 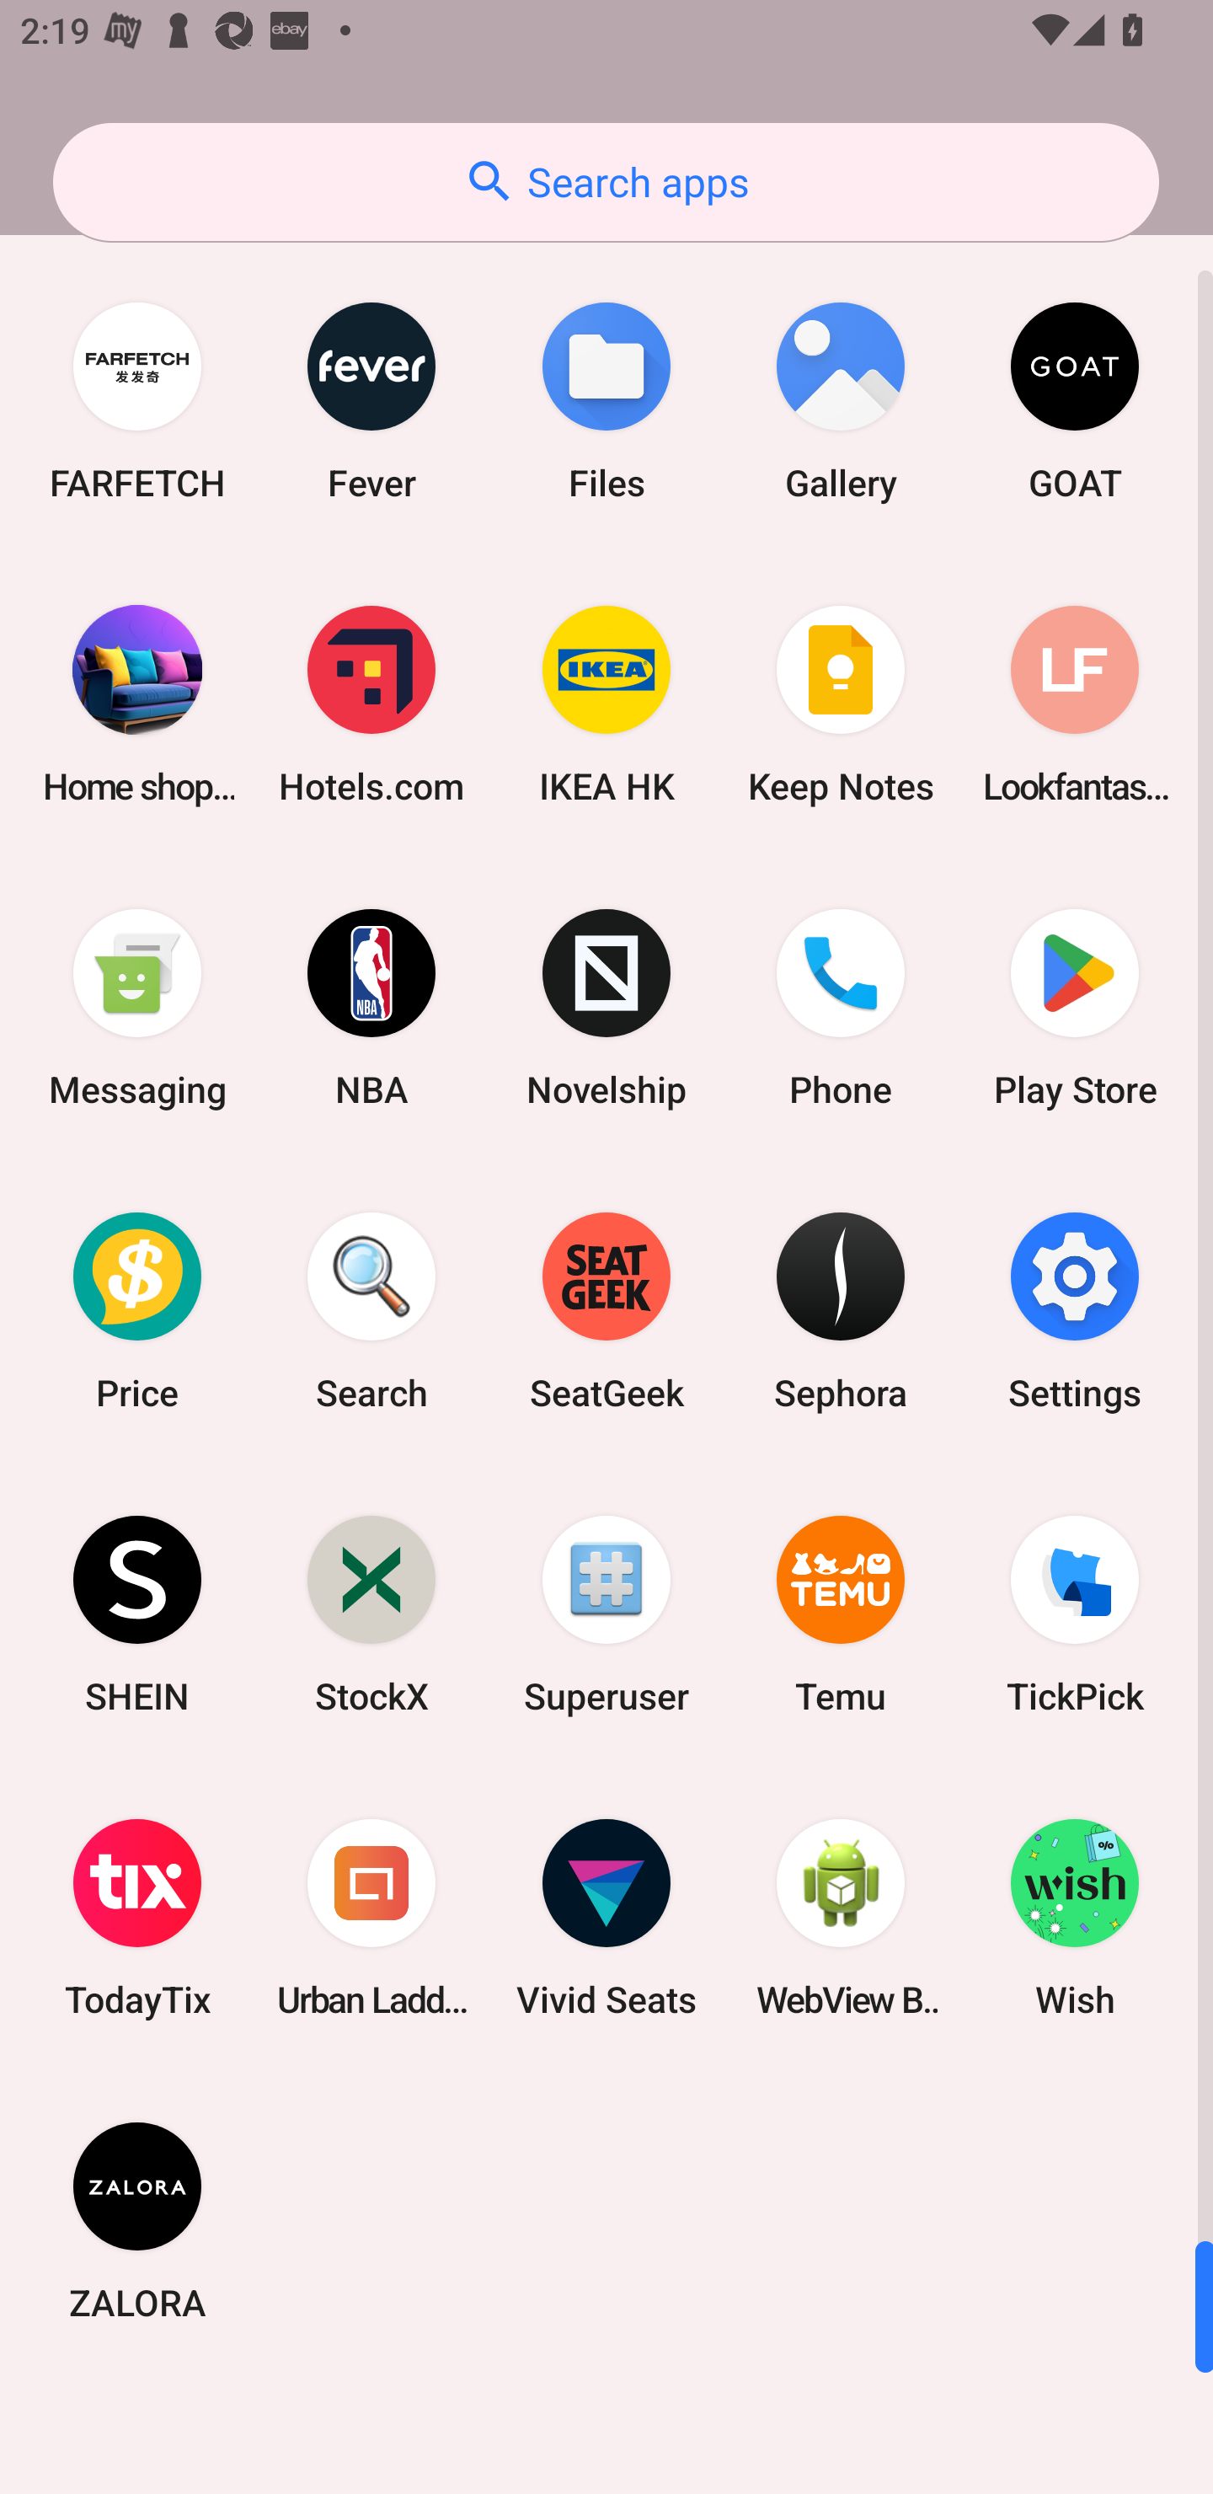 What do you see at coordinates (1075, 1310) in the screenshot?
I see `Settings` at bounding box center [1075, 1310].